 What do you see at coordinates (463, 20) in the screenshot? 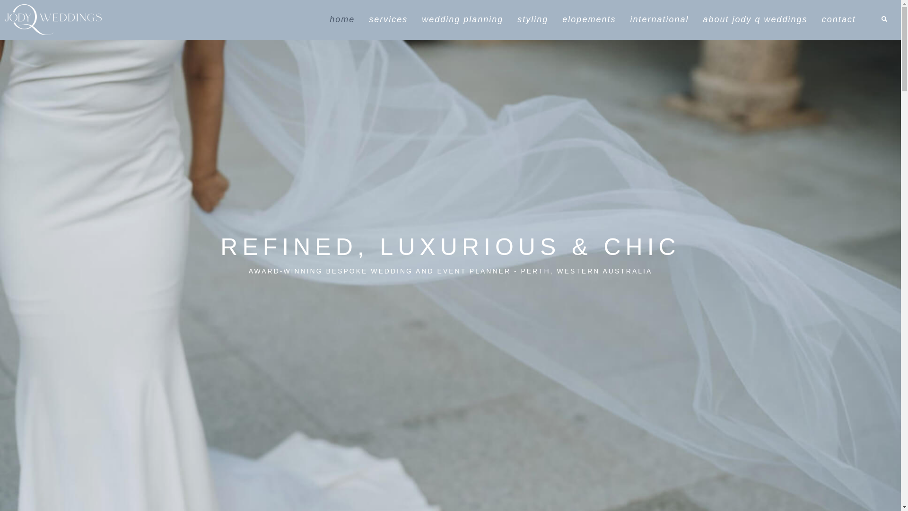
I see `wedding planning` at bounding box center [463, 20].